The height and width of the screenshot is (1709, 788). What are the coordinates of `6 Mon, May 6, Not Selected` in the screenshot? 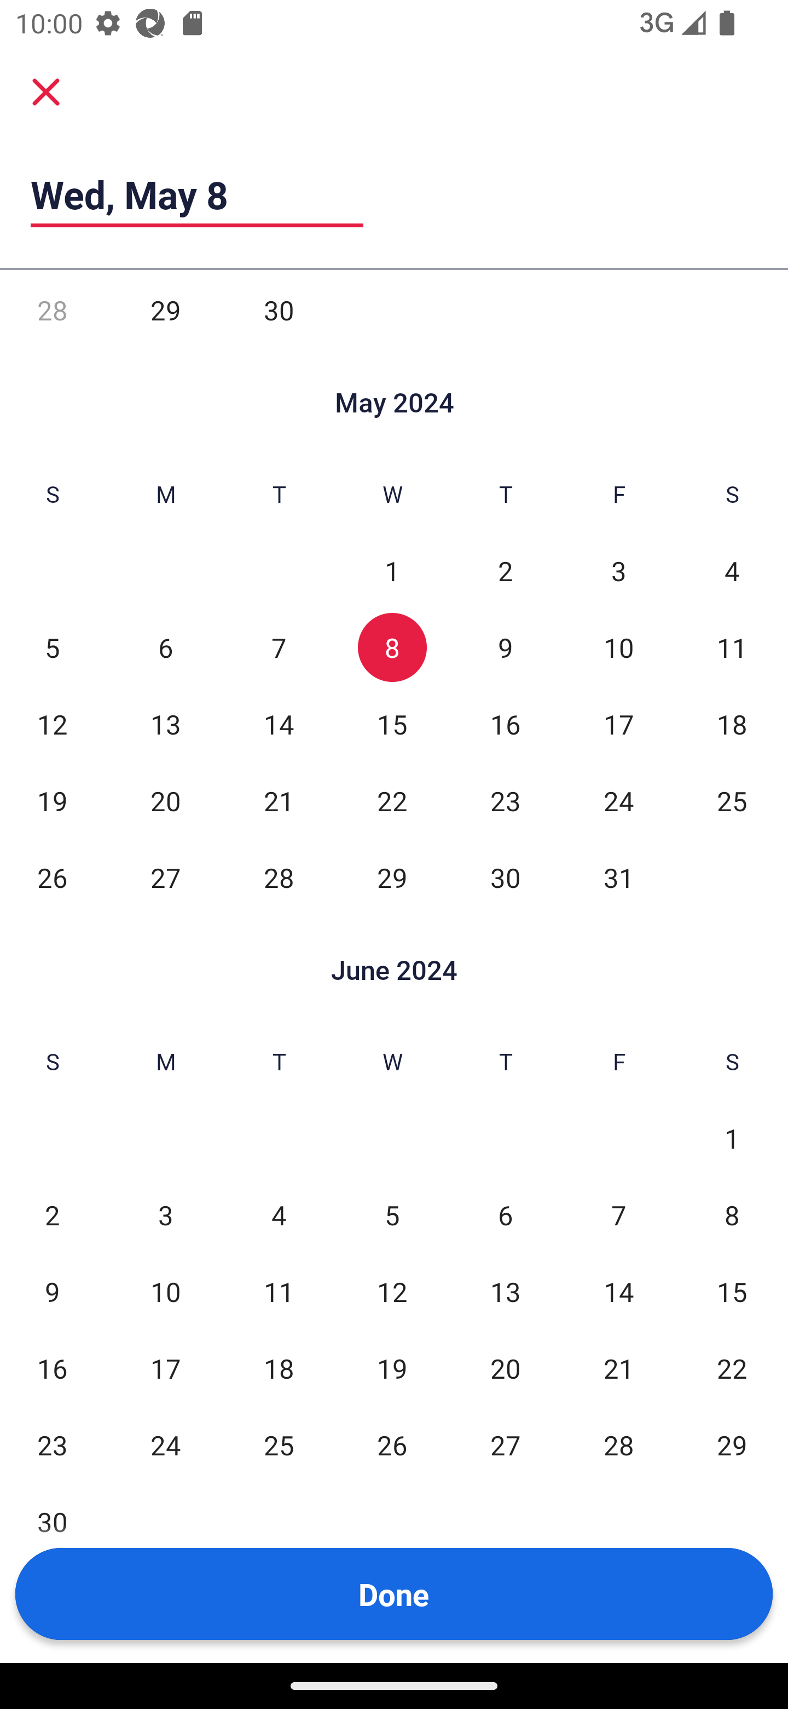 It's located at (165, 646).